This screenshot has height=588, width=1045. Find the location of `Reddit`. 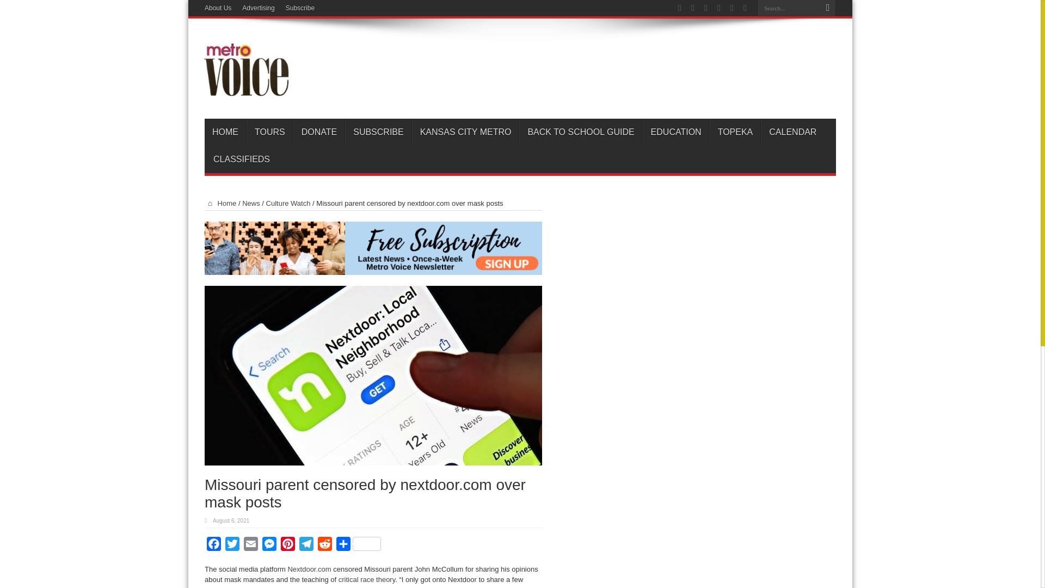

Reddit is located at coordinates (324, 546).